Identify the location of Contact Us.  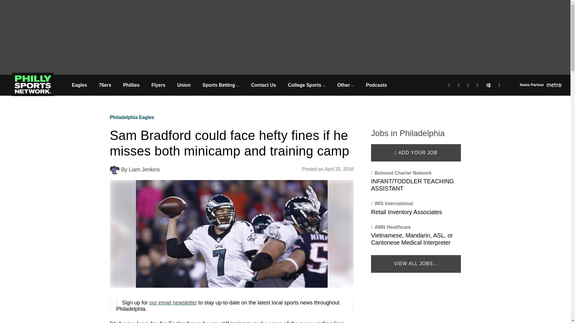
(264, 85).